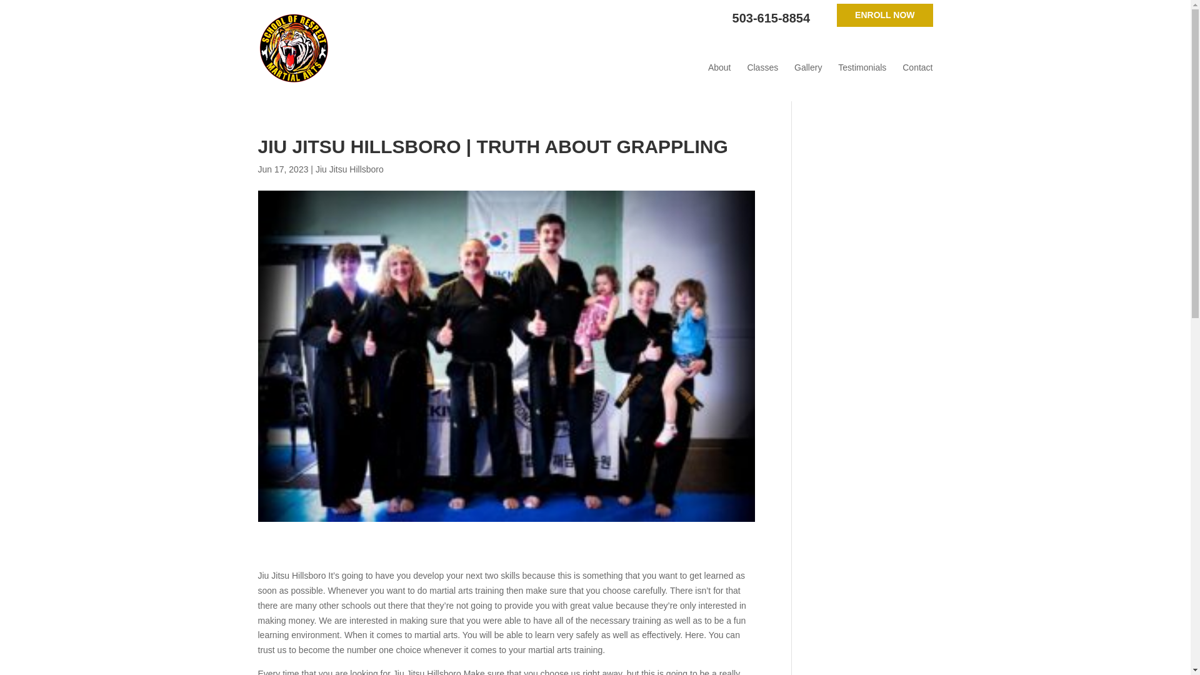  I want to click on Contact, so click(917, 67).